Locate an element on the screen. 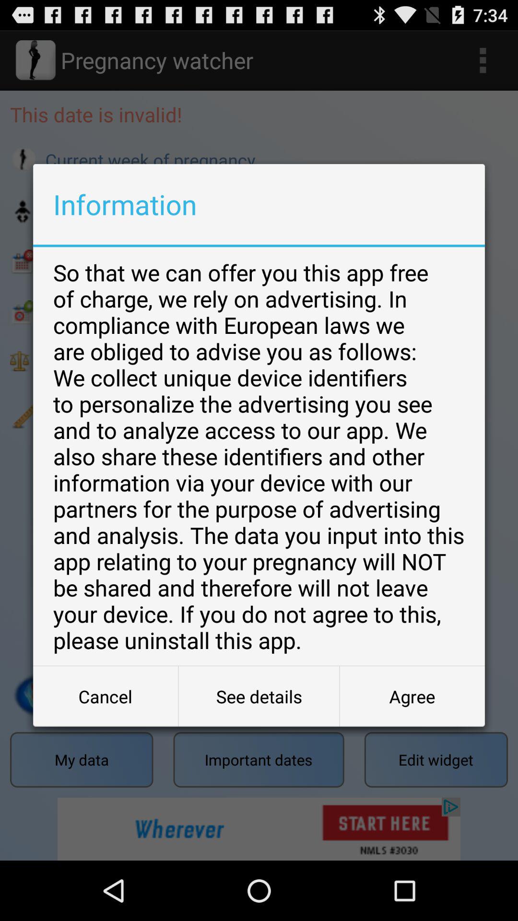 The height and width of the screenshot is (921, 518). turn off the icon below so that we app is located at coordinates (412, 697).